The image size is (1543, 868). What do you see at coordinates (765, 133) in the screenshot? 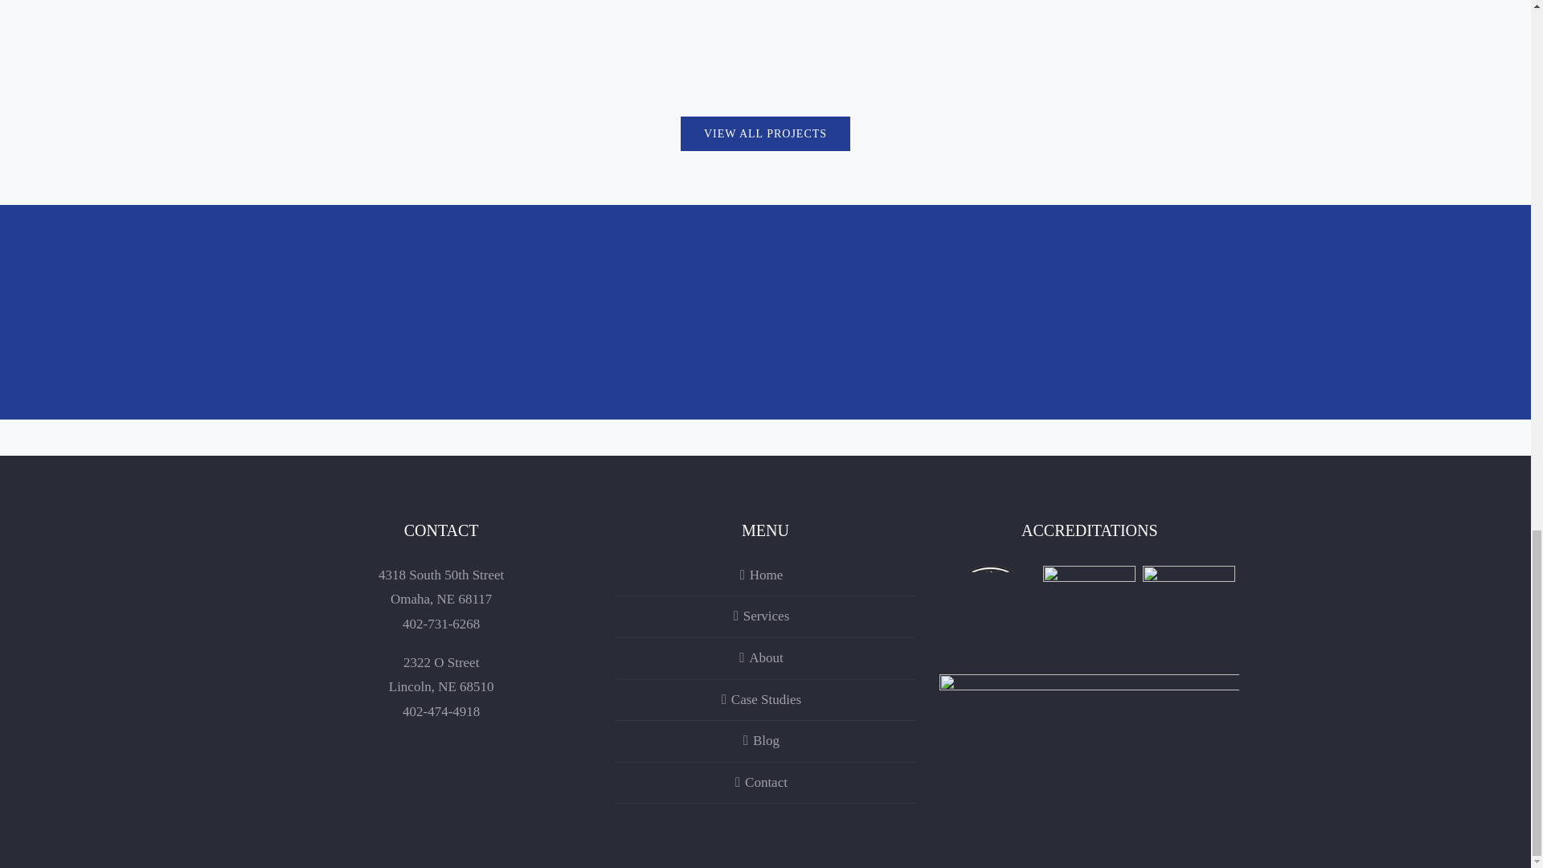
I see `VIEW ALL PROJECTS` at bounding box center [765, 133].